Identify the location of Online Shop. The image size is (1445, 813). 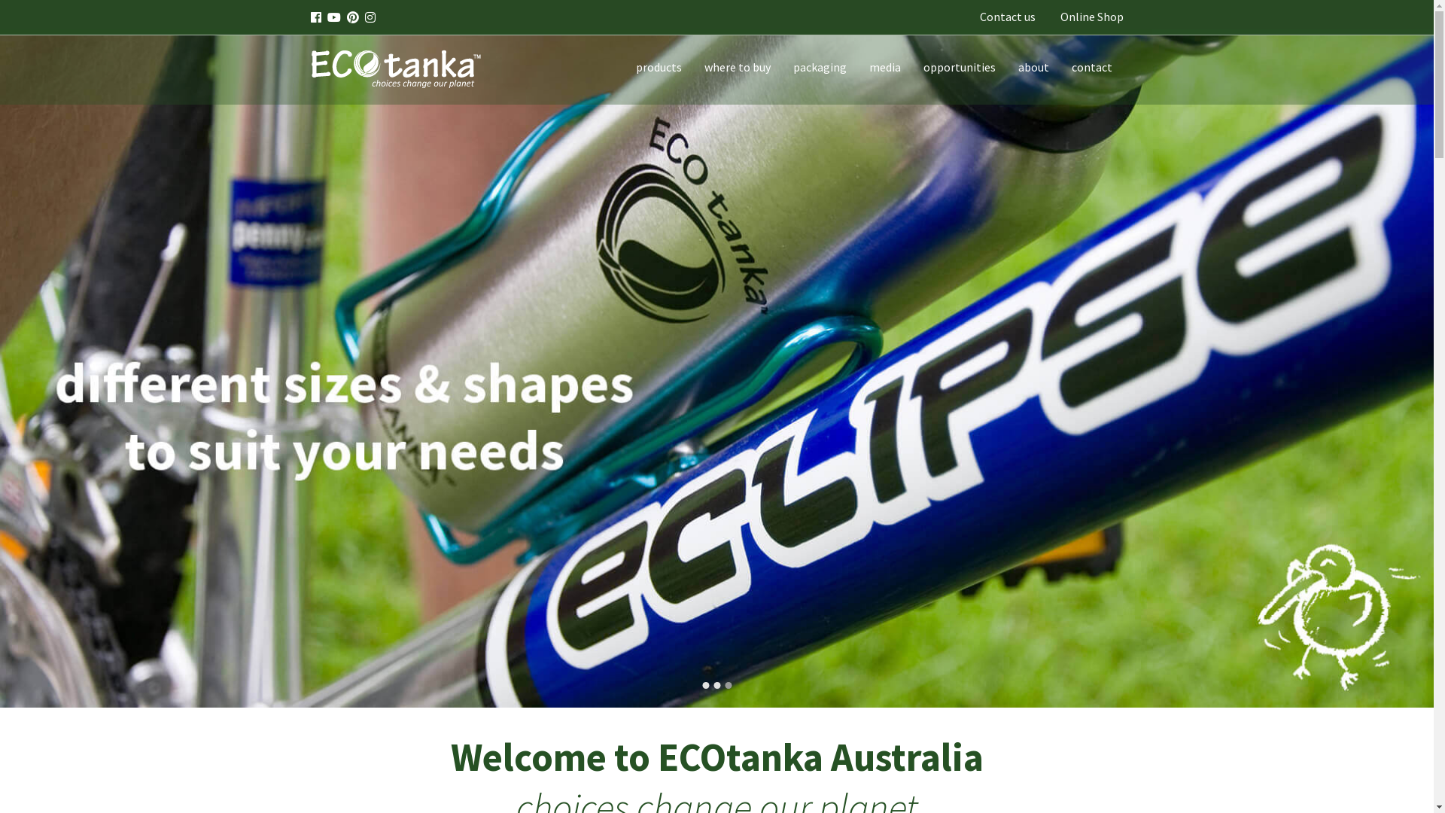
(1091, 17).